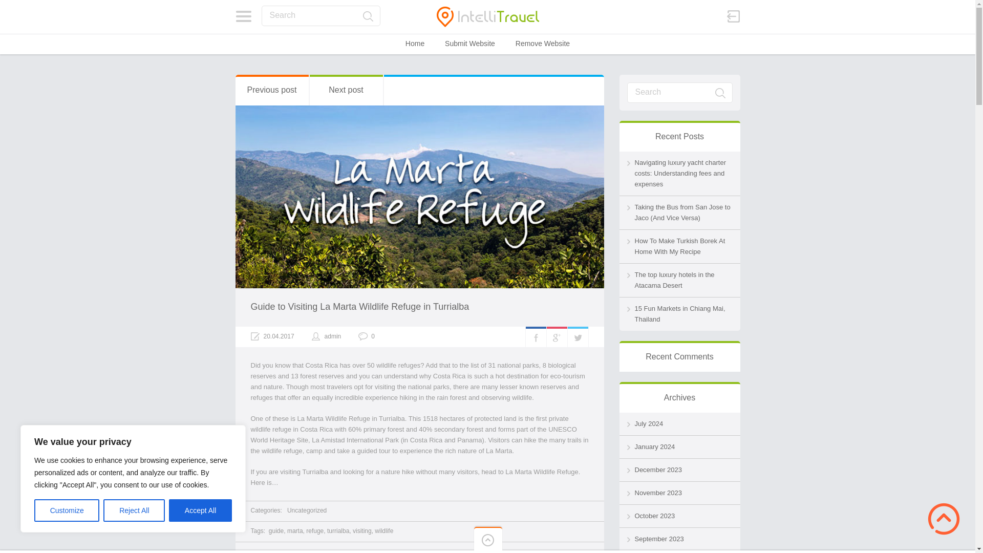 This screenshot has width=983, height=553. I want to click on Home, so click(415, 43).